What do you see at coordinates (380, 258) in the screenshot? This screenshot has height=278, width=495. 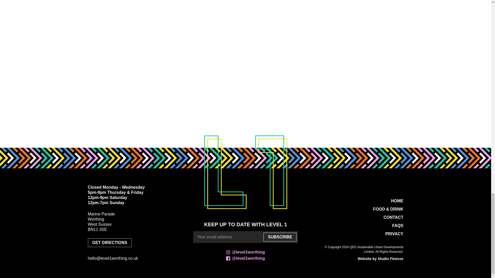 I see `Website by Studio Finesse` at bounding box center [380, 258].